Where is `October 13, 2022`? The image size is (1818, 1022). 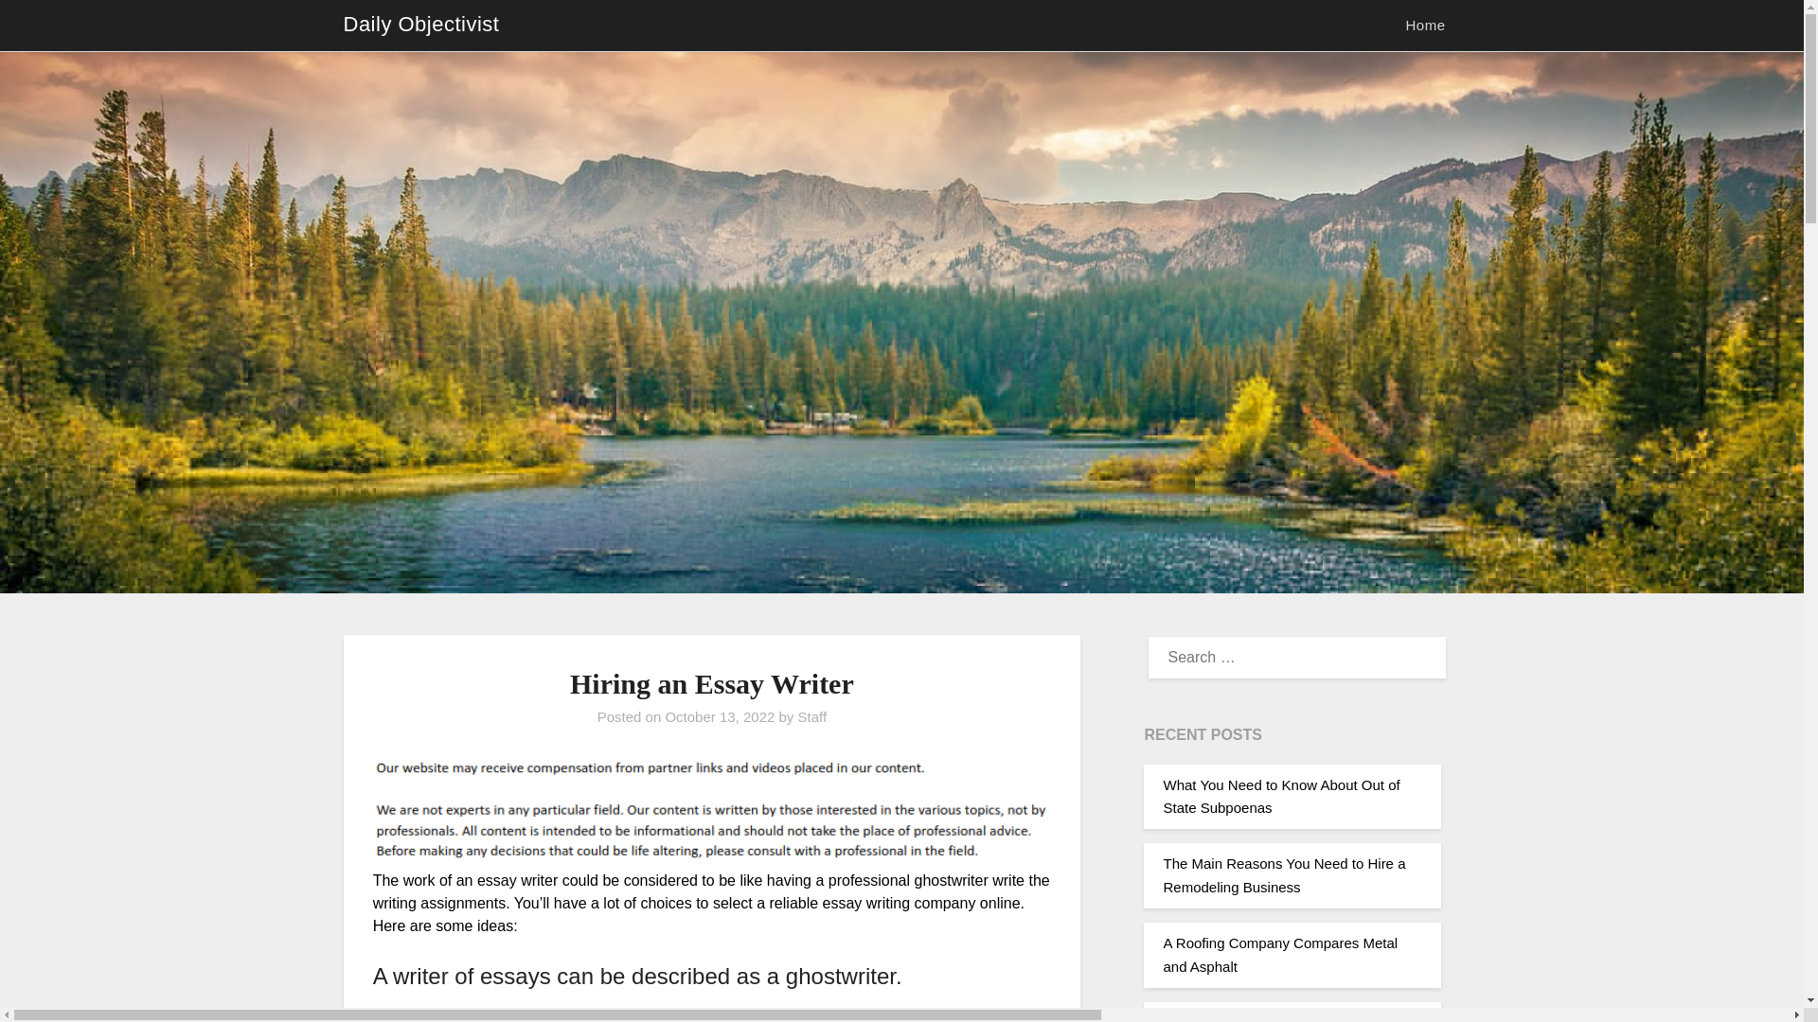
October 13, 2022 is located at coordinates (720, 716).